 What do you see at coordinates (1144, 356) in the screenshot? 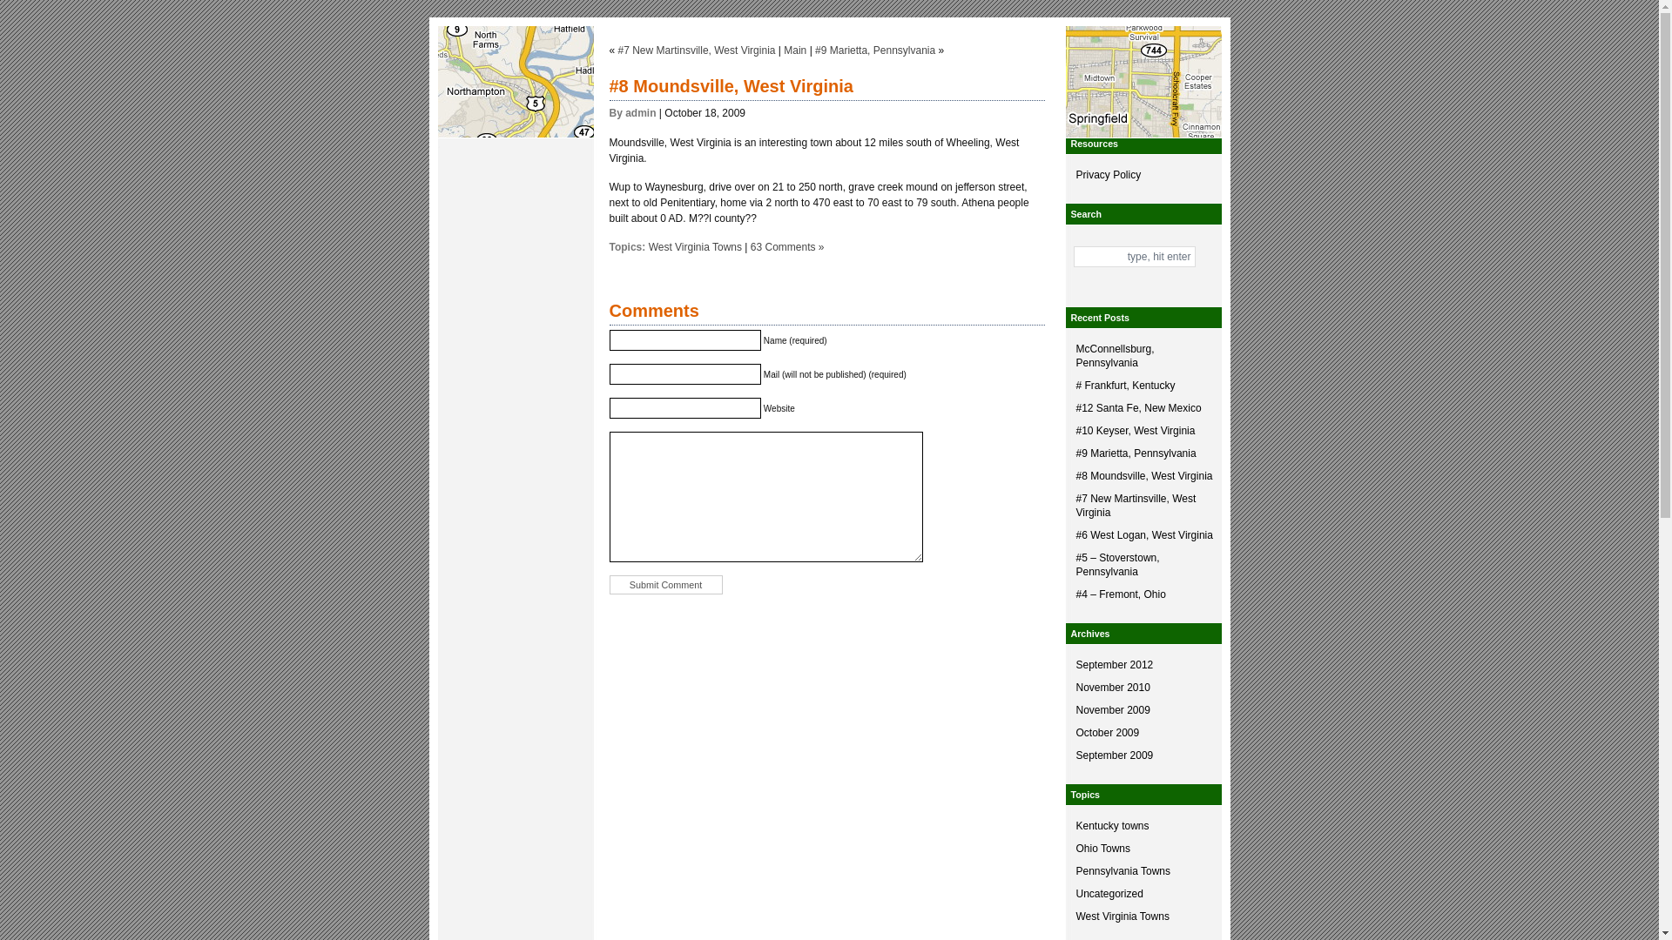
I see `McConnellsburg, Pennsylvania` at bounding box center [1144, 356].